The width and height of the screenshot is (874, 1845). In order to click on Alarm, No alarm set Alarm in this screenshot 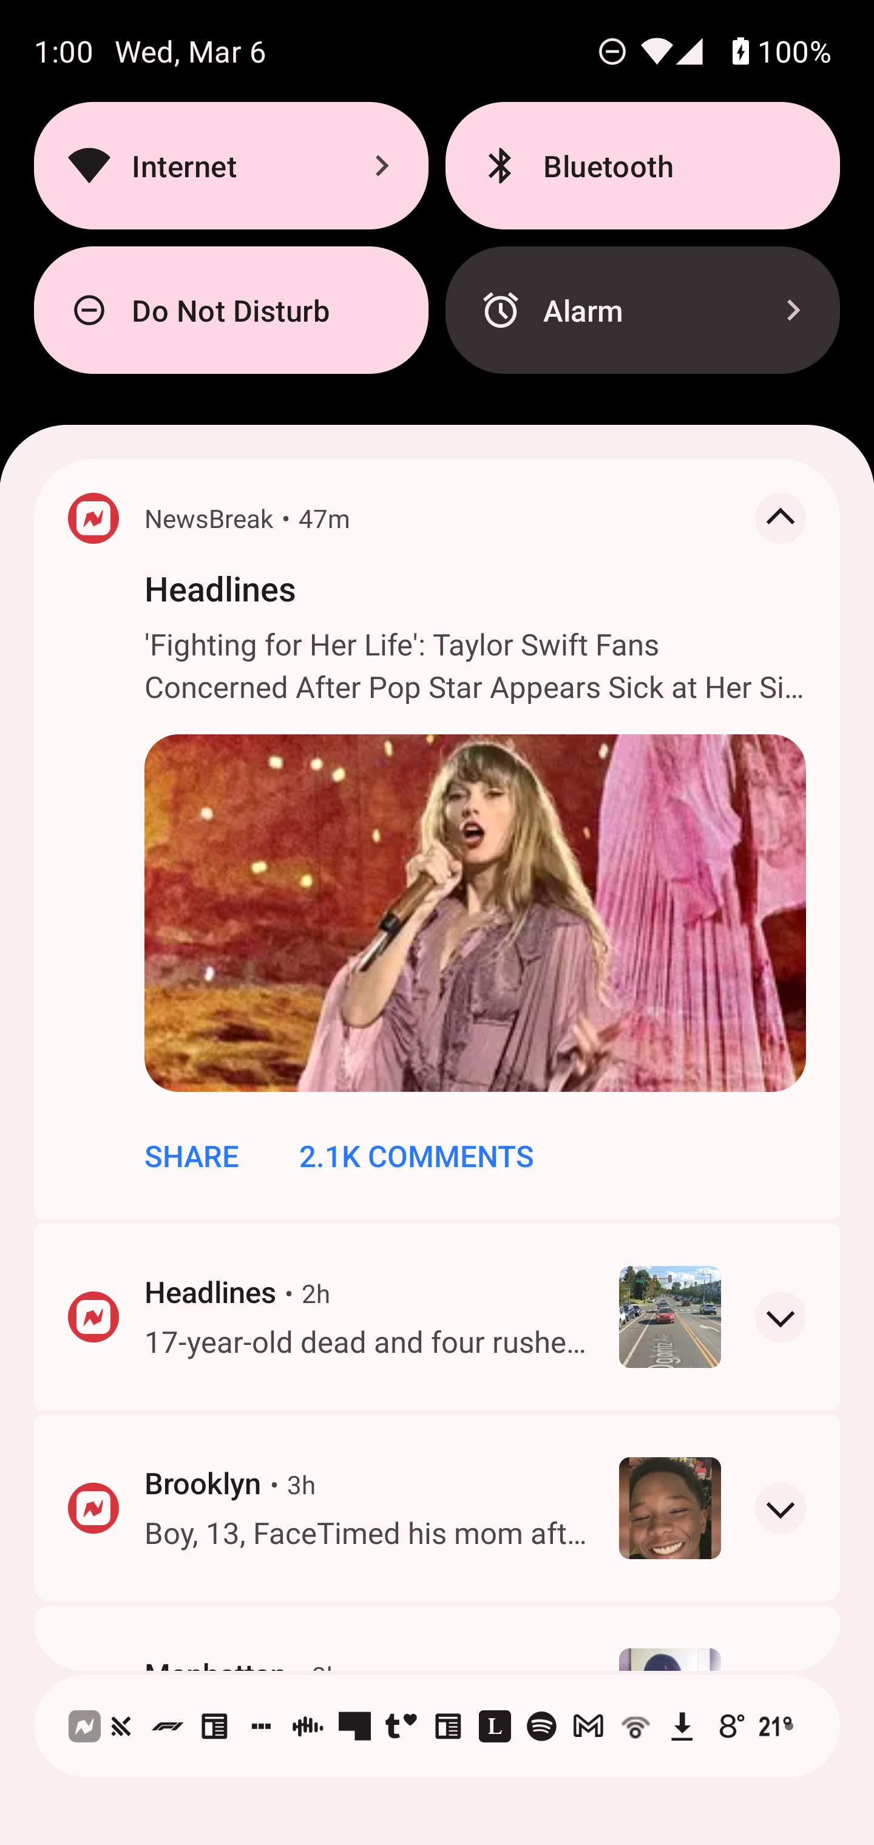, I will do `click(642, 311)`.